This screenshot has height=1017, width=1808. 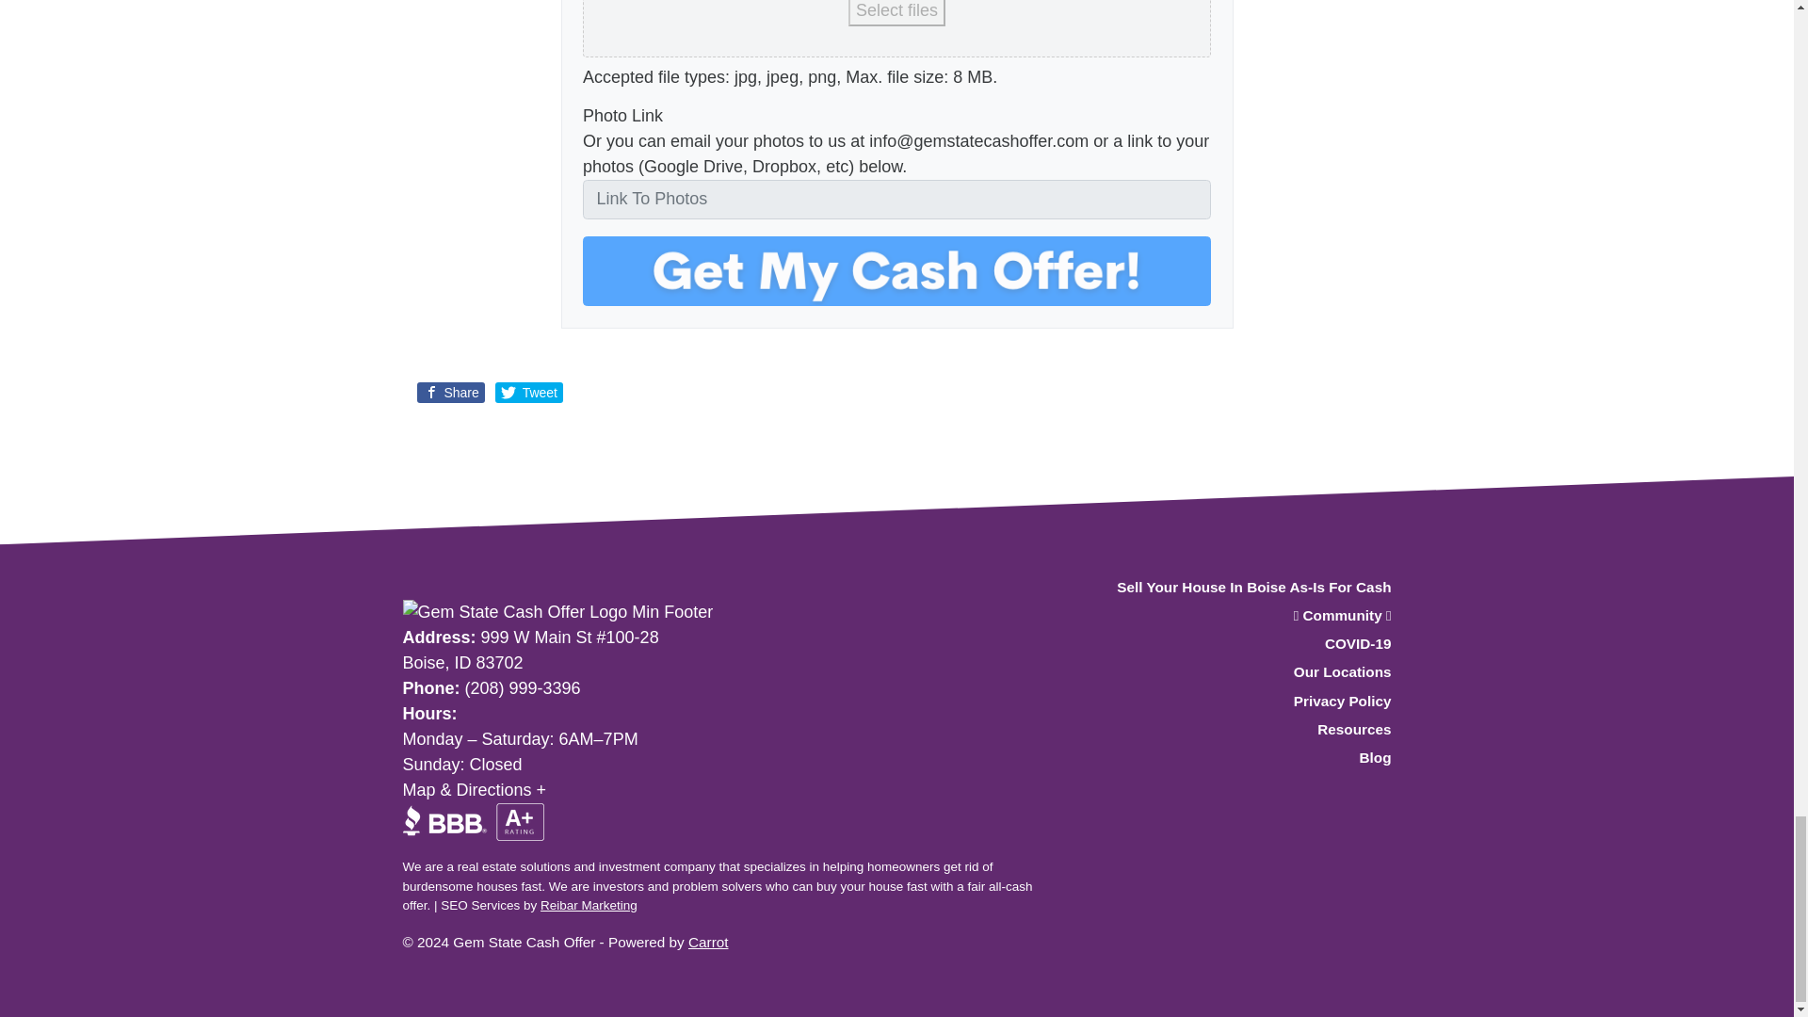 I want to click on Our Locations, so click(x=1236, y=672).